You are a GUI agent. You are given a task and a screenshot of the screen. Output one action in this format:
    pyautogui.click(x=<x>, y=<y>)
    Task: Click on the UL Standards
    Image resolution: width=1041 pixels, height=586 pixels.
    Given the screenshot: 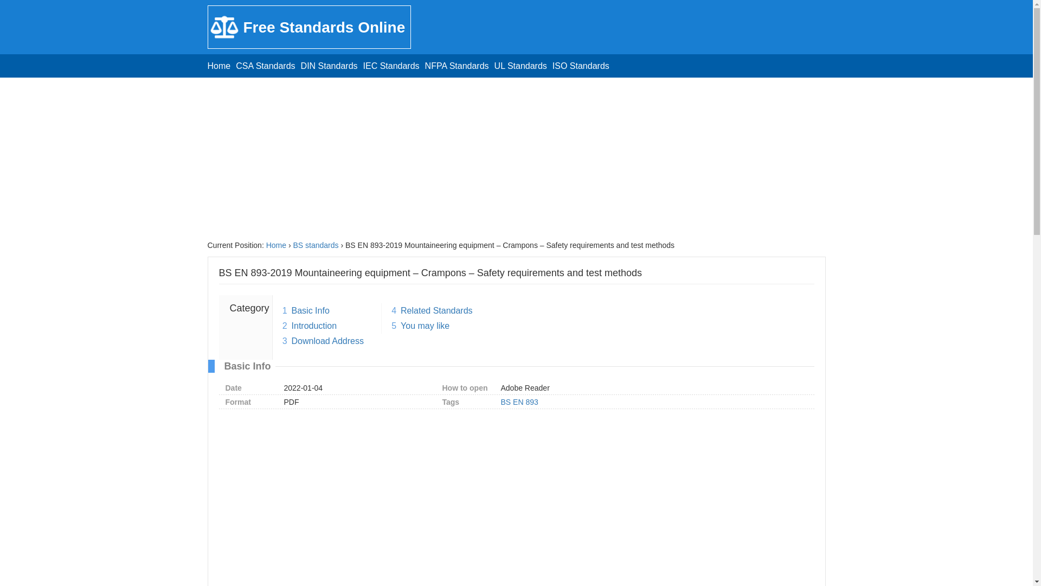 What is the action you would take?
    pyautogui.click(x=520, y=66)
    